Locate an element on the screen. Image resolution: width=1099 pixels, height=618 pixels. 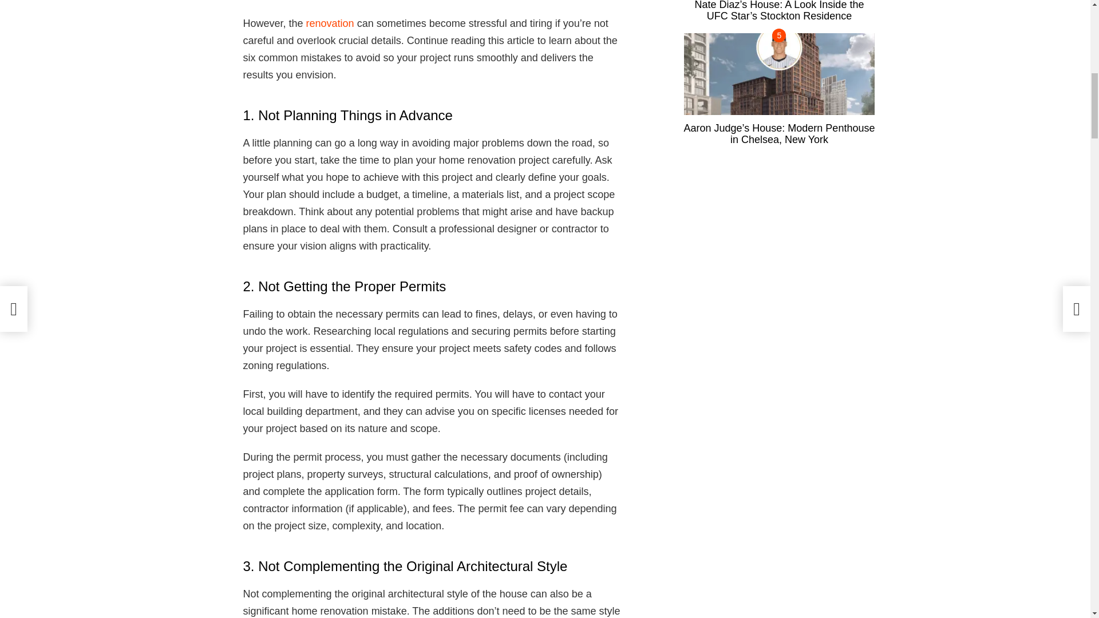
renovation is located at coordinates (330, 23).